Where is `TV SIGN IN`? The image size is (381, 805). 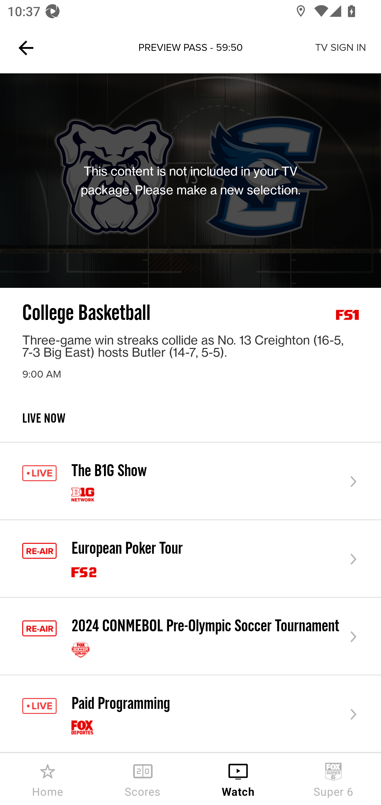 TV SIGN IN is located at coordinates (340, 48).